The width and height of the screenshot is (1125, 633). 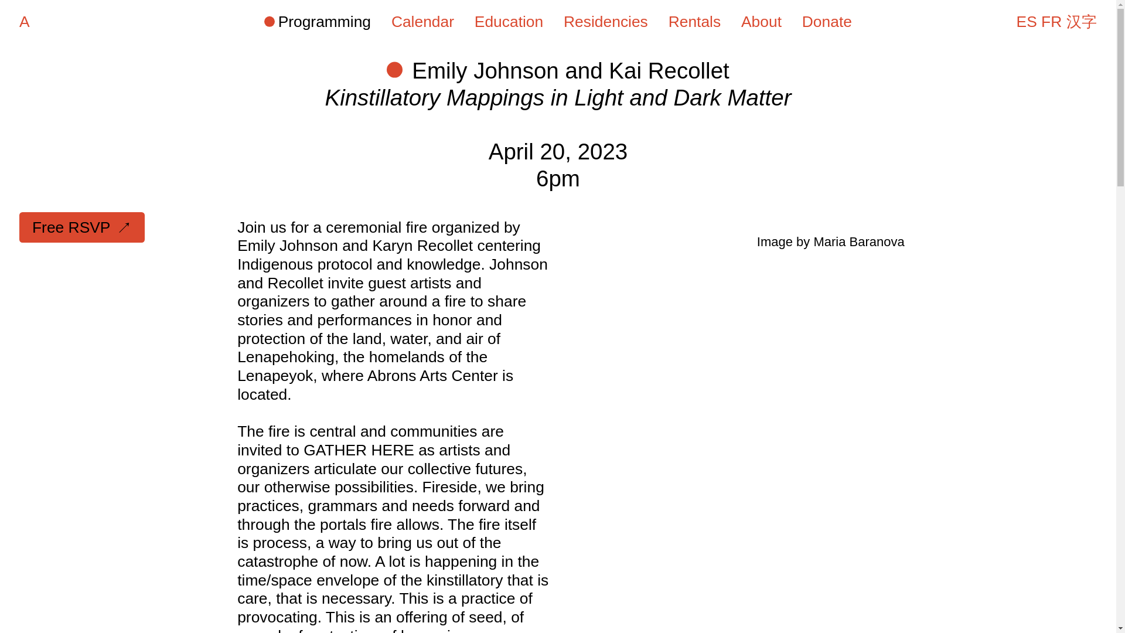 I want to click on Rentals, so click(x=693, y=21).